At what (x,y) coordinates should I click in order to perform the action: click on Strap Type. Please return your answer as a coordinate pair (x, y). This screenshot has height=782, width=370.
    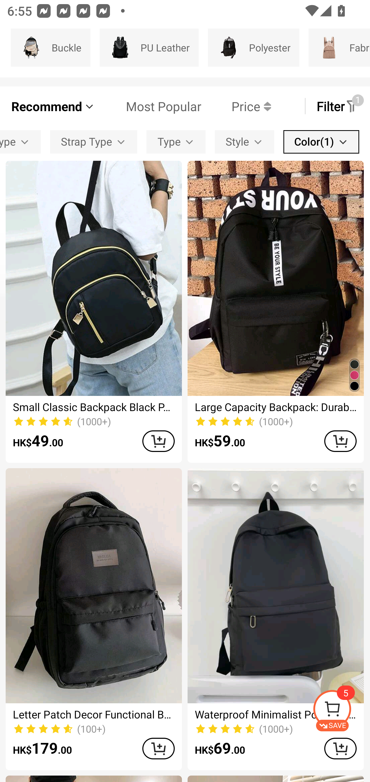
    Looking at the image, I should click on (94, 141).